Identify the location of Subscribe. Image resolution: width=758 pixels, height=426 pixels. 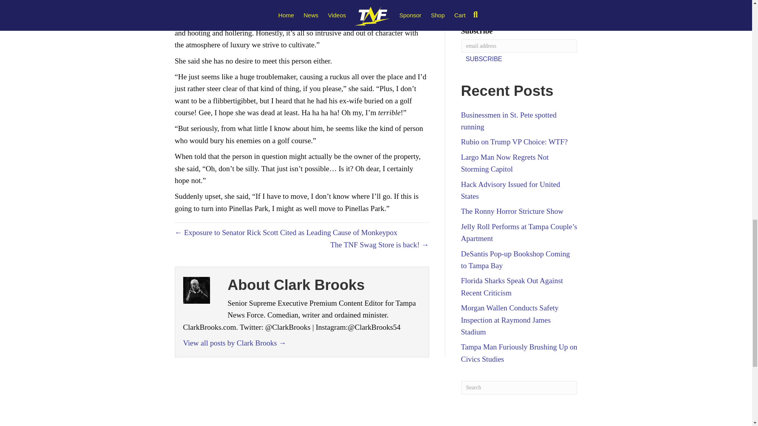
(484, 59).